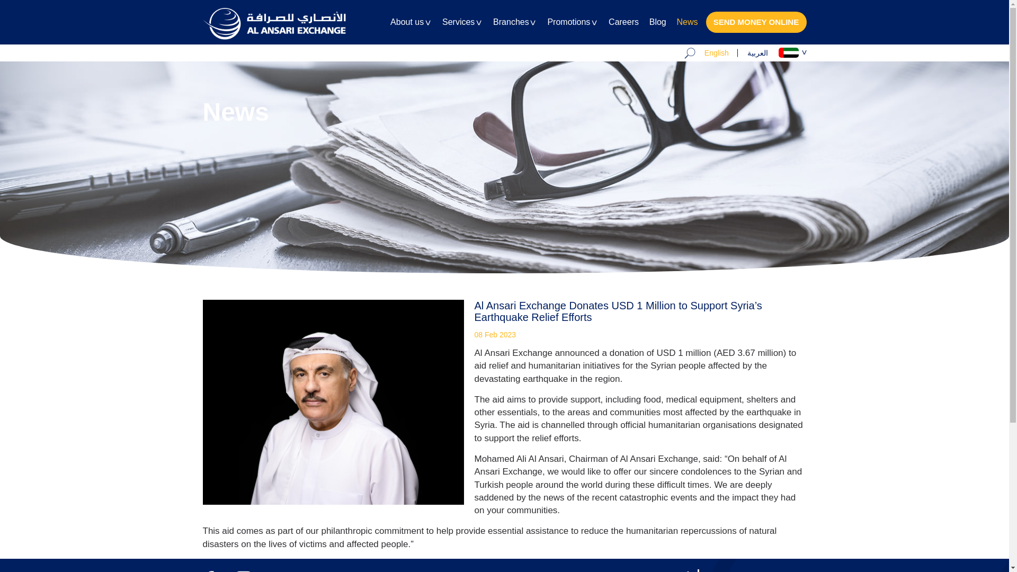 This screenshot has width=1017, height=572. What do you see at coordinates (462, 31) in the screenshot?
I see `Services` at bounding box center [462, 31].